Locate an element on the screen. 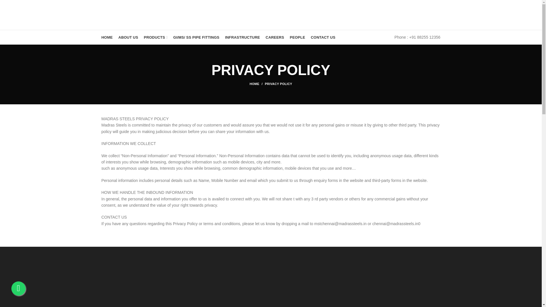 This screenshot has height=307, width=546. ABOUT US is located at coordinates (128, 37).